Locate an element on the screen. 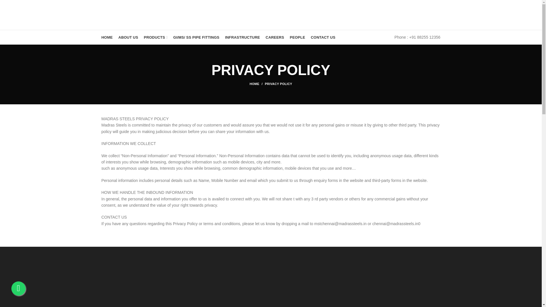 This screenshot has height=307, width=546. ABOUT US is located at coordinates (128, 37).